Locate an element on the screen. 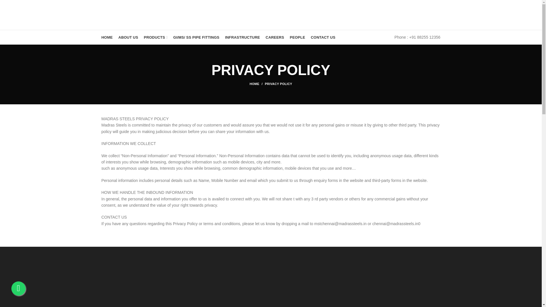 This screenshot has height=307, width=546. ABOUT US is located at coordinates (128, 37).